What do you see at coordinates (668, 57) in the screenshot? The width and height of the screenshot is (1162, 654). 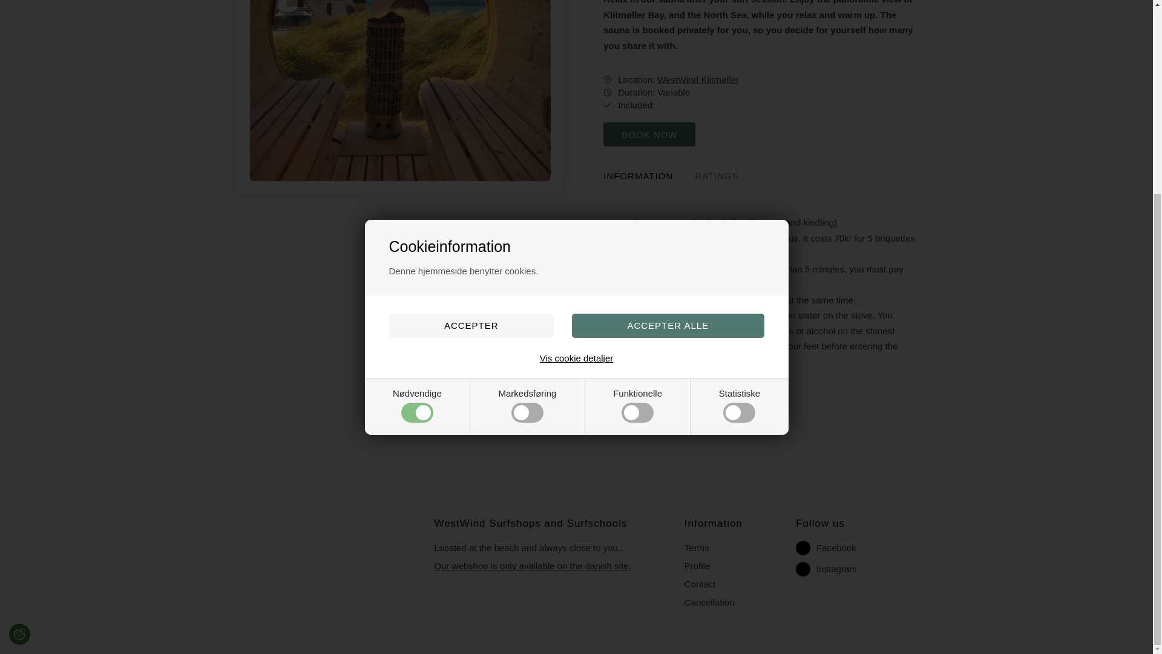 I see `Accepter alle` at bounding box center [668, 57].